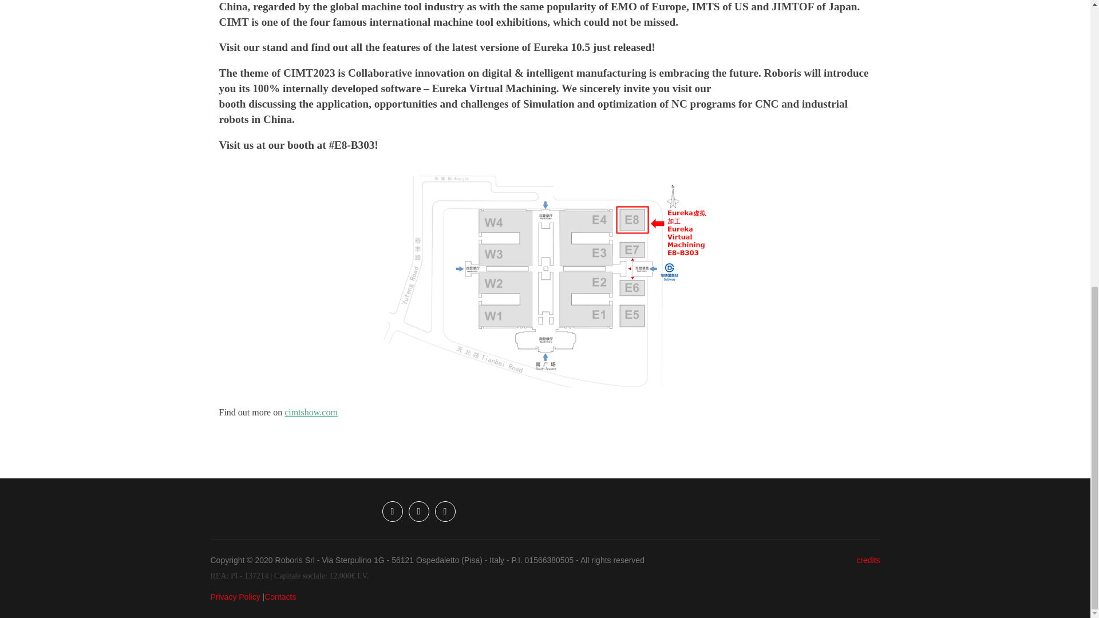 The image size is (1099, 618). What do you see at coordinates (280, 596) in the screenshot?
I see `Contacts` at bounding box center [280, 596].